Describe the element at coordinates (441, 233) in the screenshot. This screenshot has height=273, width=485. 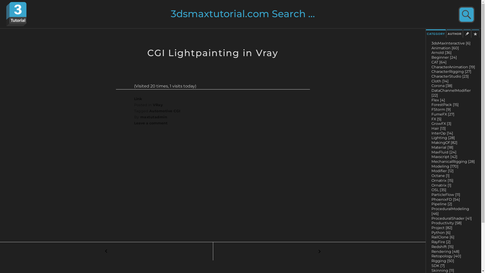
I see `Python [6]` at that location.